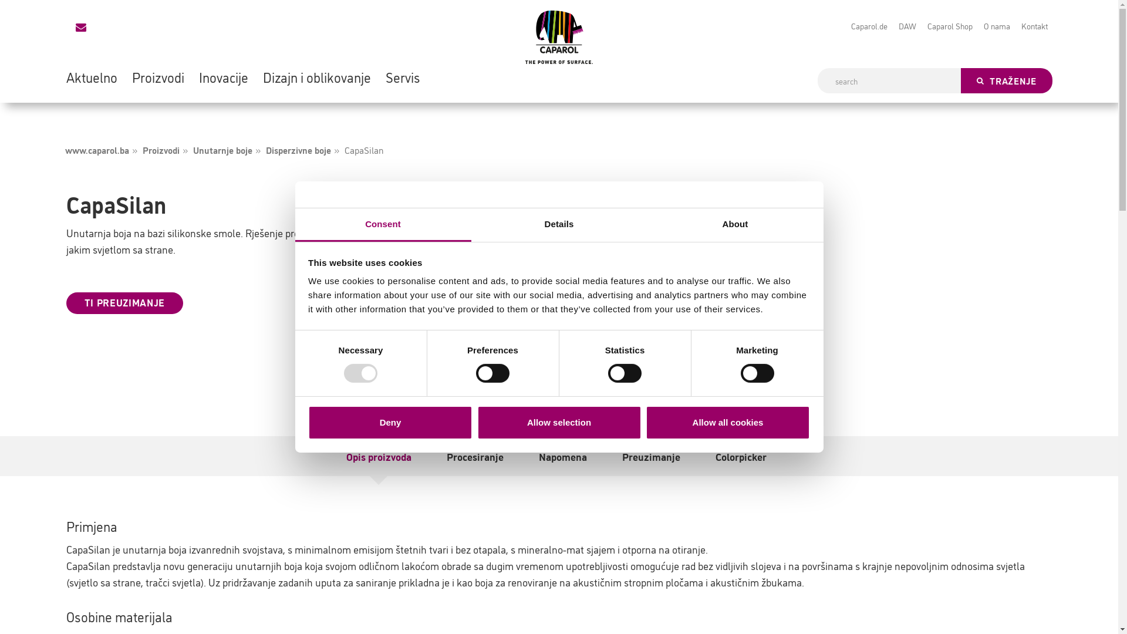  I want to click on About, so click(735, 225).